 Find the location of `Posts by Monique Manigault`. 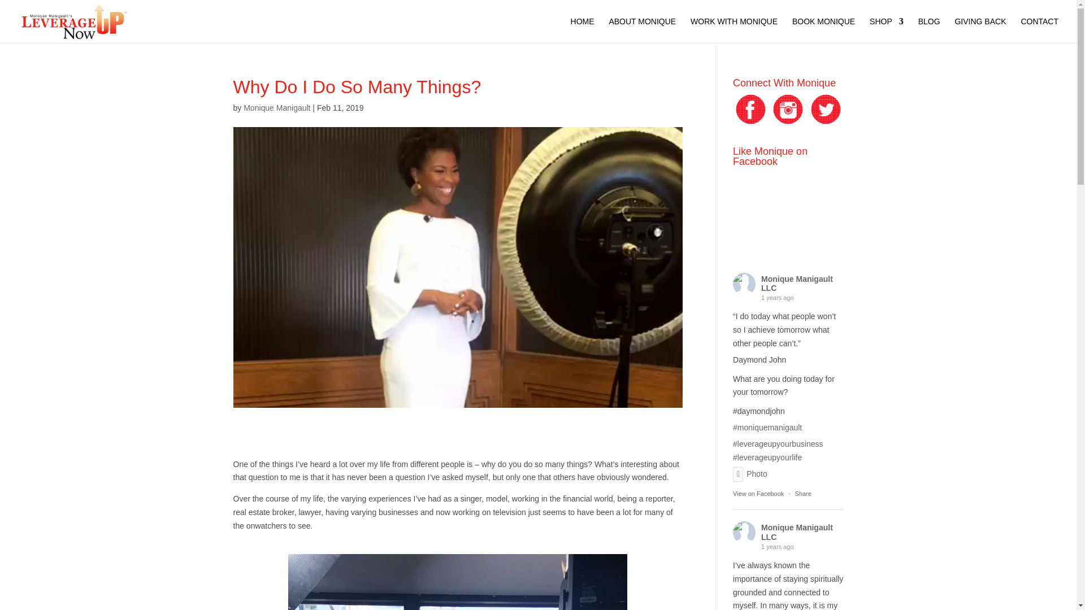

Posts by Monique Manigault is located at coordinates (277, 107).